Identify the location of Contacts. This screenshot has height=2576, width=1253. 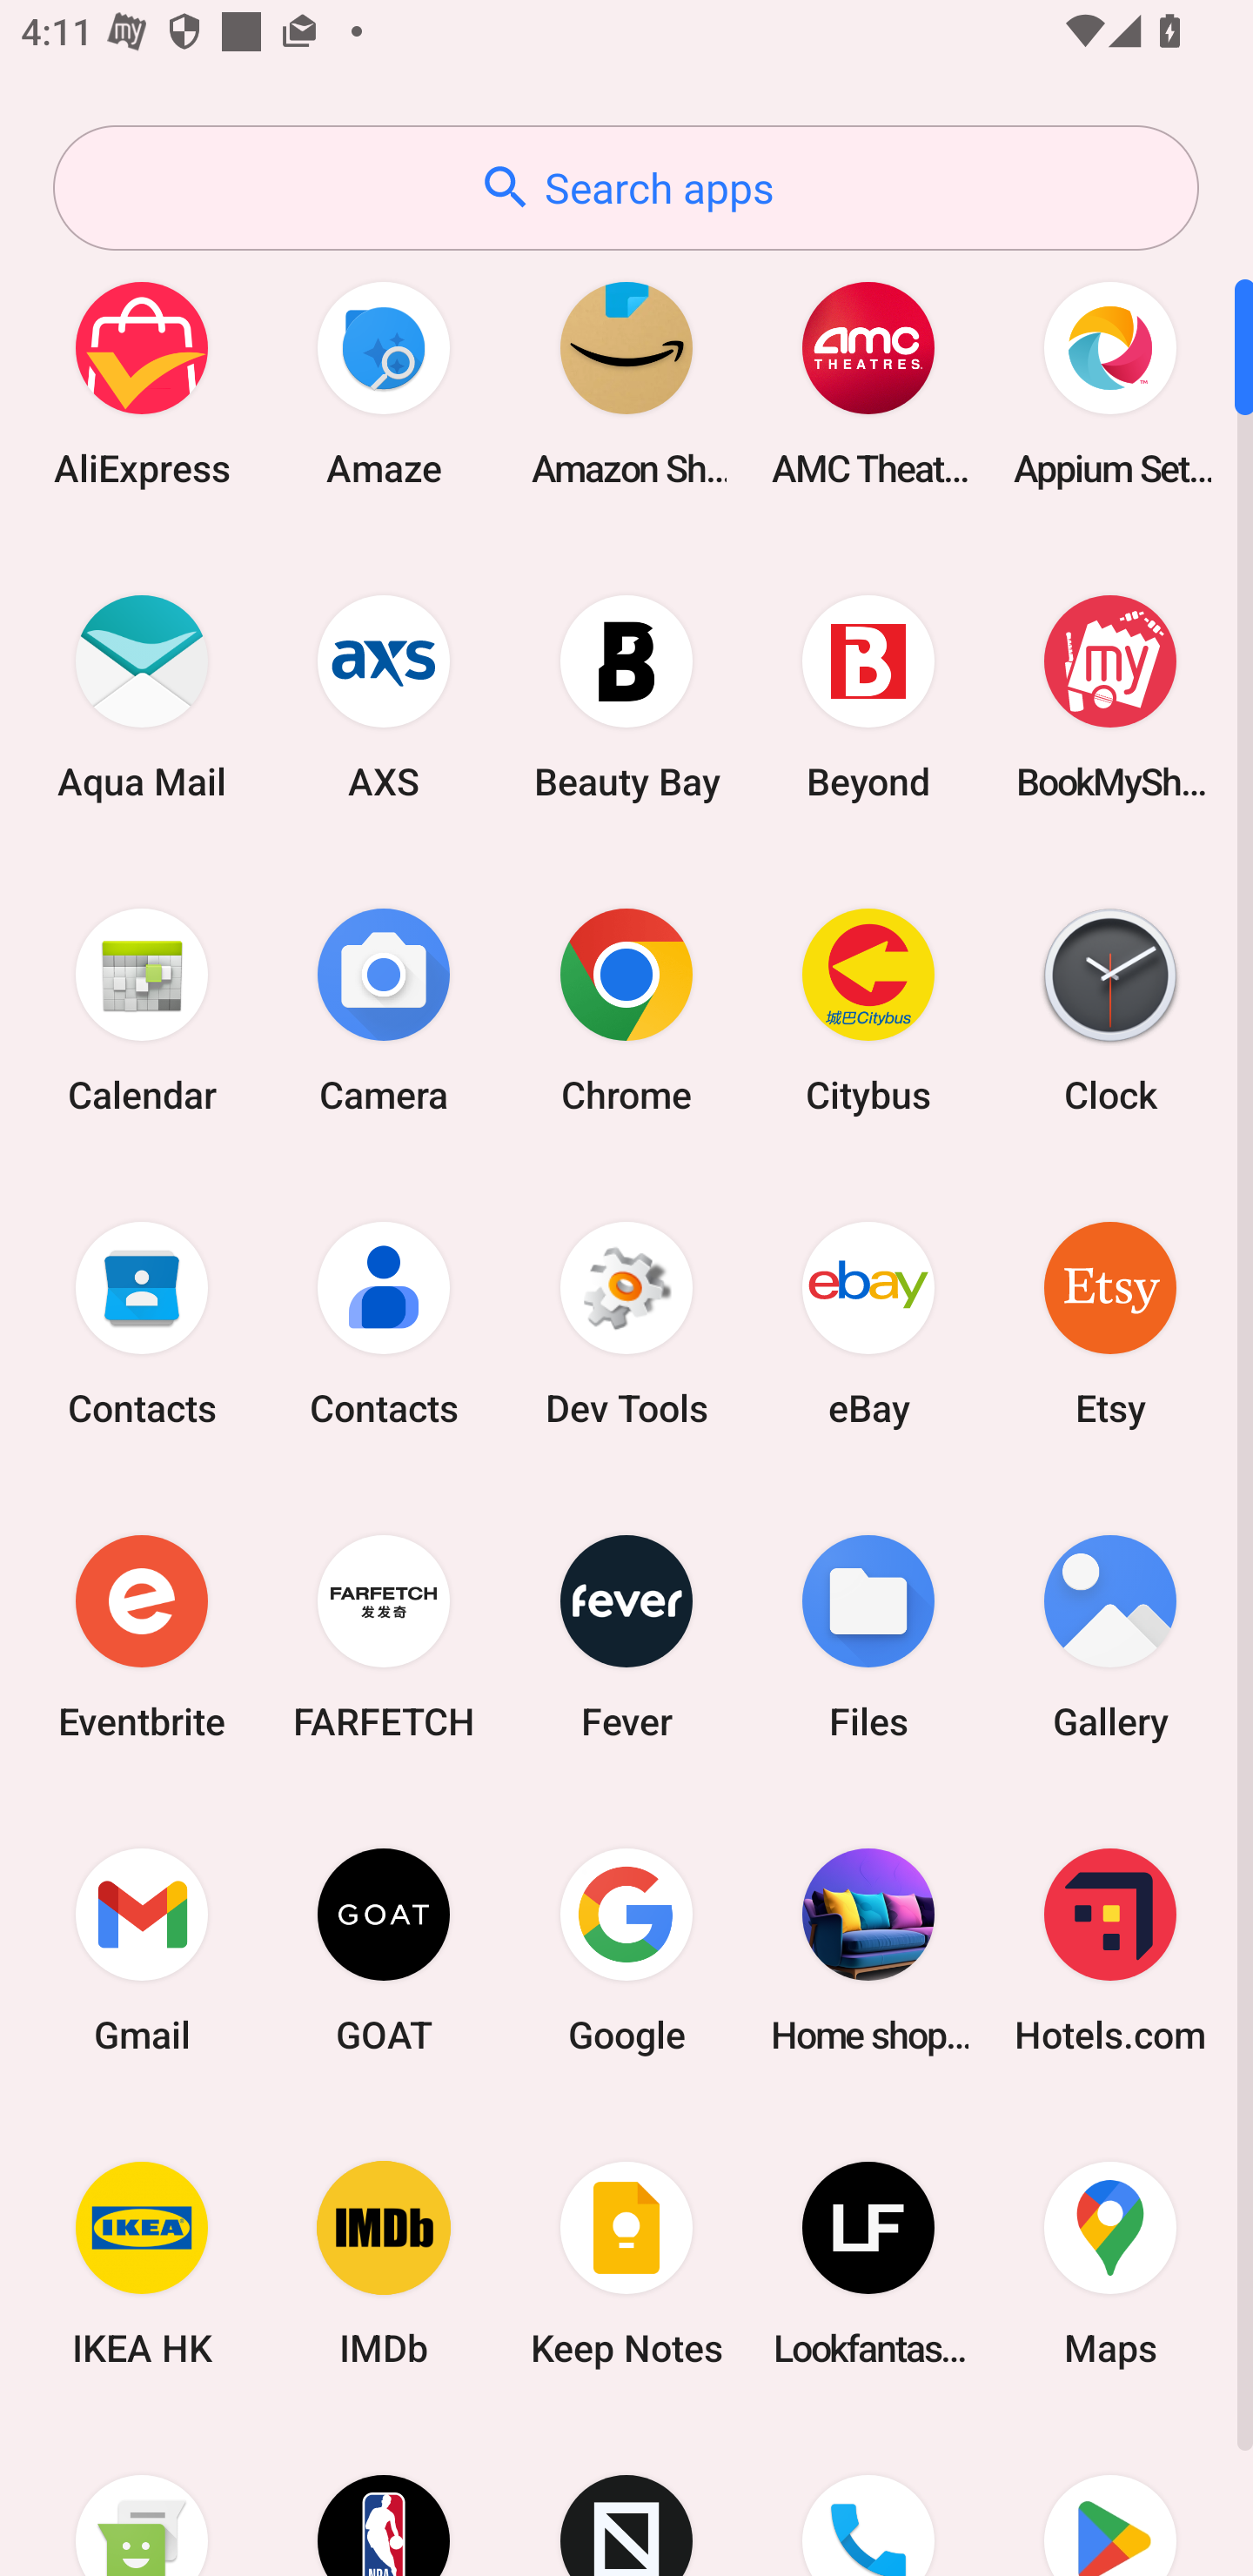
(142, 1323).